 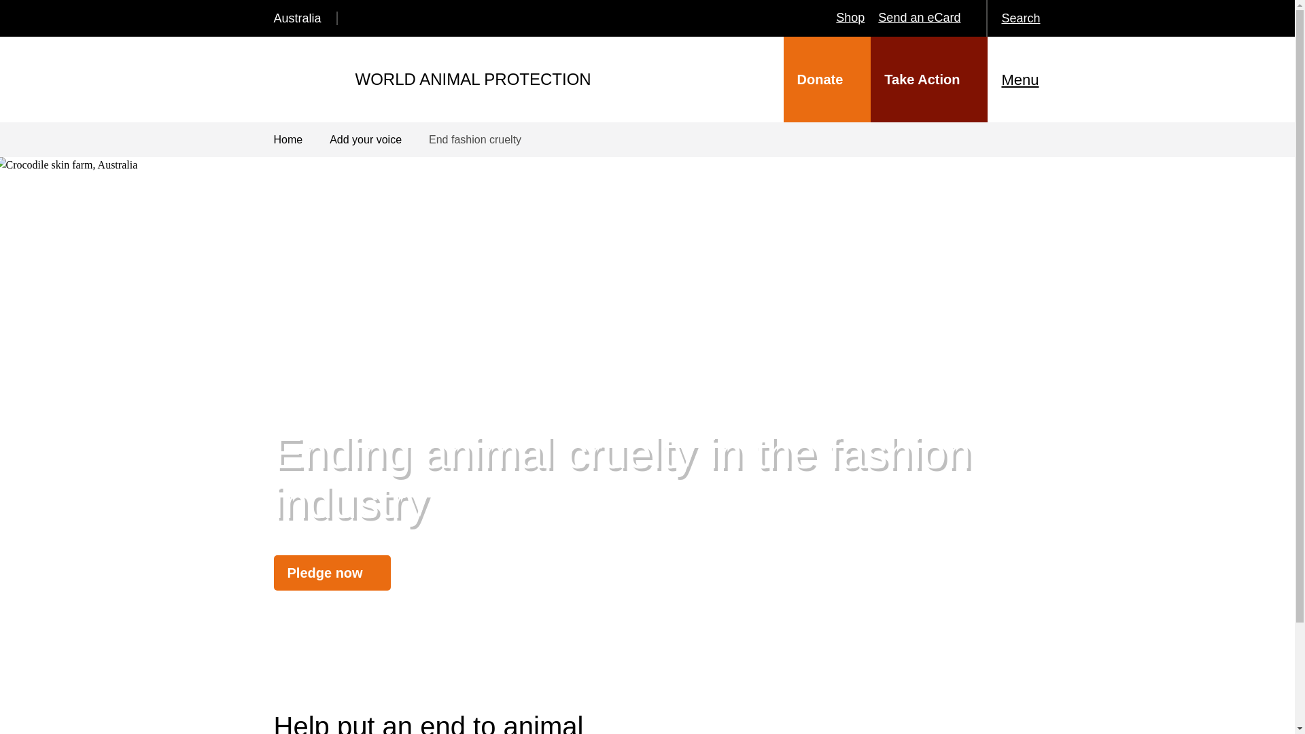 What do you see at coordinates (850, 18) in the screenshot?
I see `Shop` at bounding box center [850, 18].